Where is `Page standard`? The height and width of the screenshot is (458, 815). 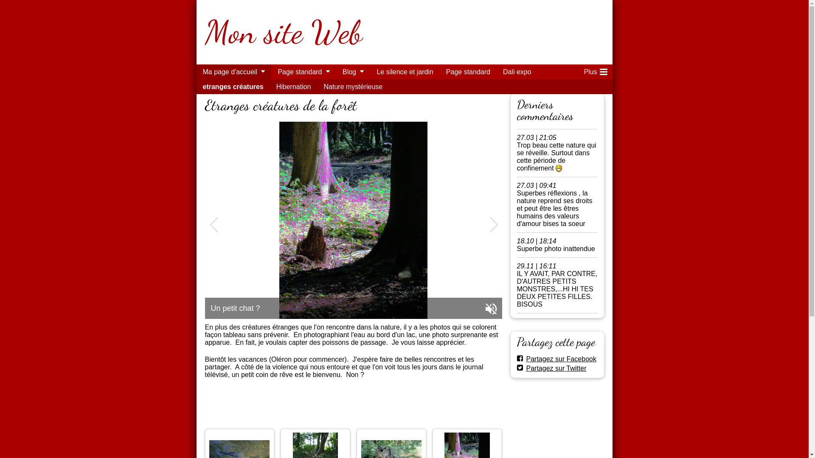
Page standard is located at coordinates (298, 72).